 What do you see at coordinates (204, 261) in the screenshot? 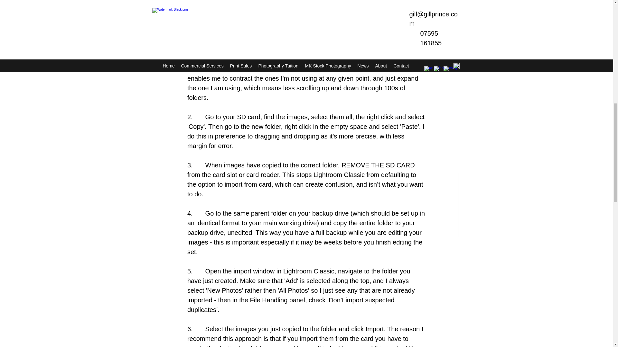
I see `Photographing Commercial Property Exteriors` at bounding box center [204, 261].